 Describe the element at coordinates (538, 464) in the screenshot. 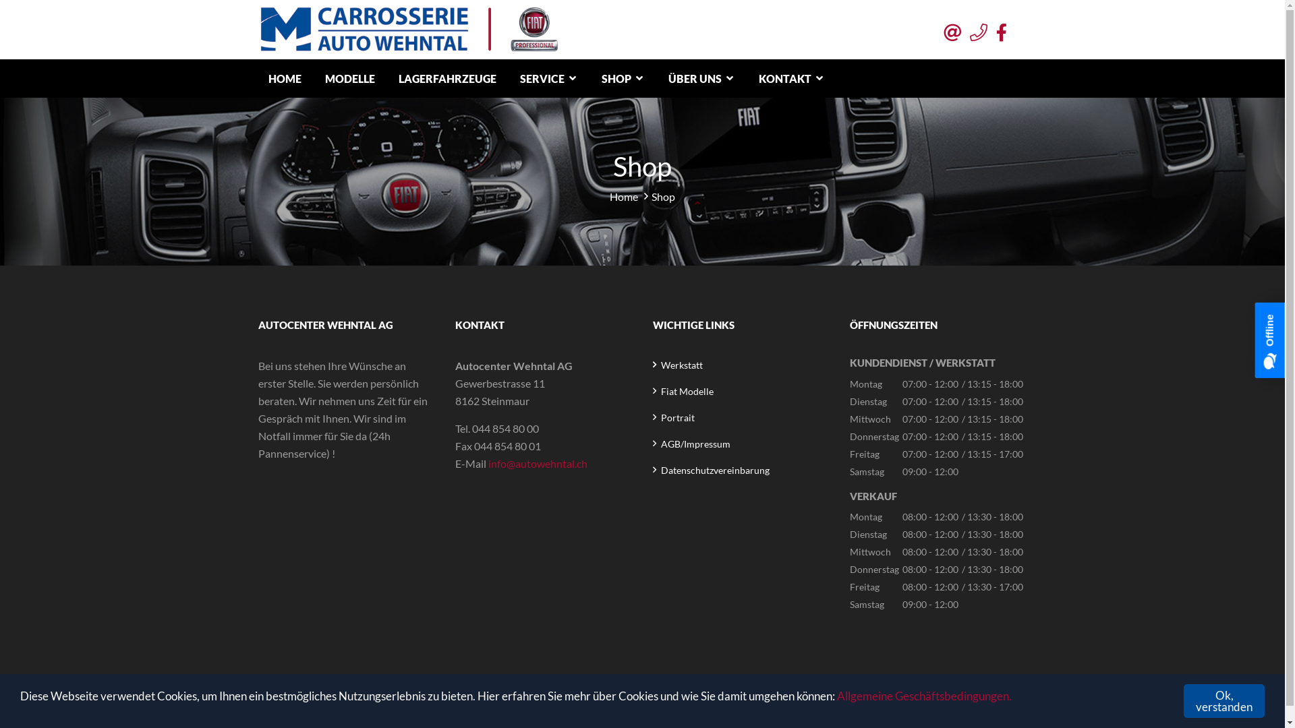

I see `info@autowehntal.ch` at that location.